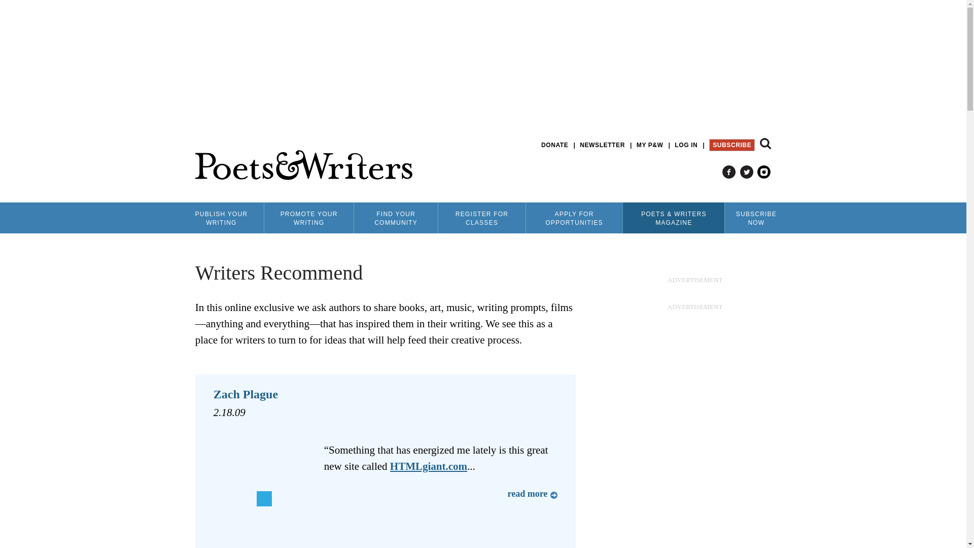 This screenshot has width=974, height=548. Describe the element at coordinates (732, 145) in the screenshot. I see `SUBSCRIBE` at that location.